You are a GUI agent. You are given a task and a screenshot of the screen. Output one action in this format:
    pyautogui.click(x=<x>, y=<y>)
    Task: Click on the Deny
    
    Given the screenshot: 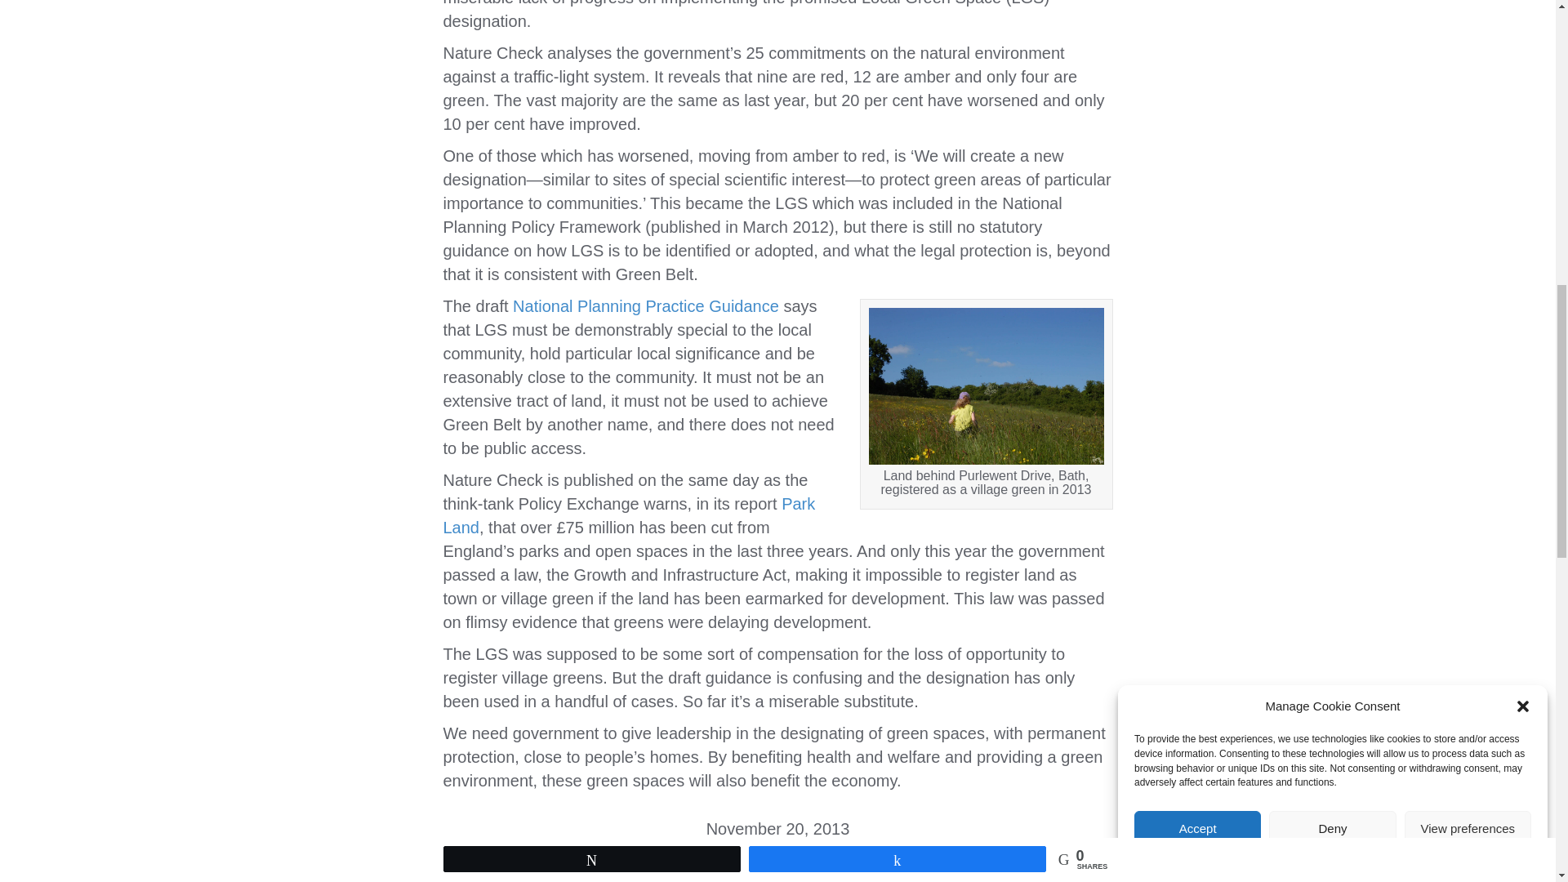 What is the action you would take?
    pyautogui.click(x=1331, y=207)
    